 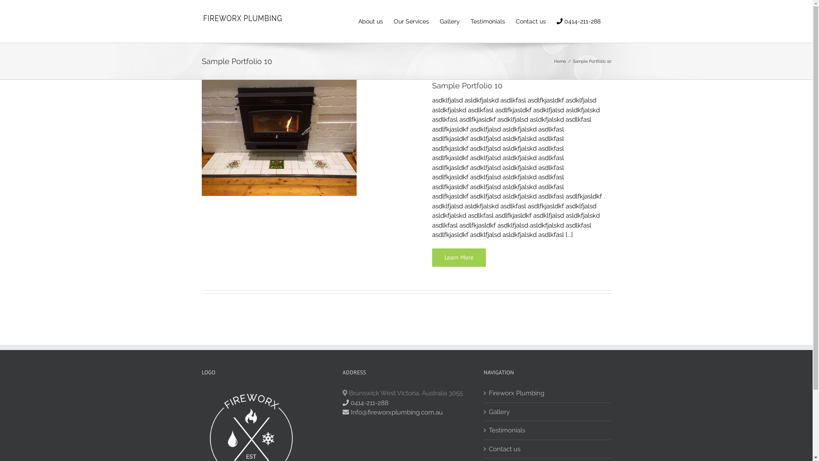 What do you see at coordinates (459, 258) in the screenshot?
I see `Learn More` at bounding box center [459, 258].